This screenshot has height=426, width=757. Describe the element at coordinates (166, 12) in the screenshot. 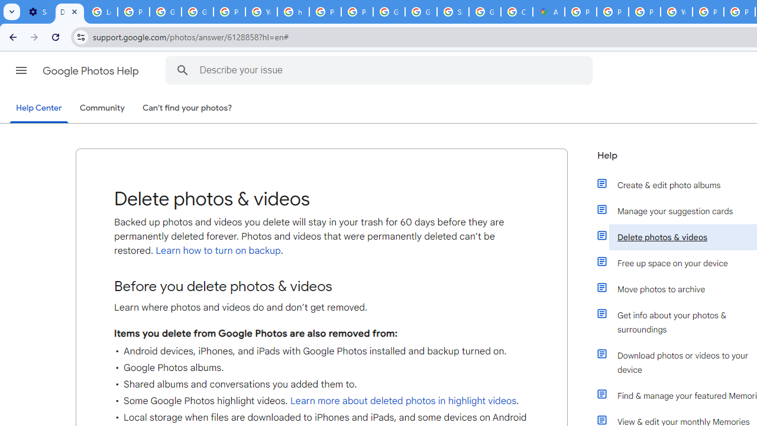

I see `Google Account Help` at that location.